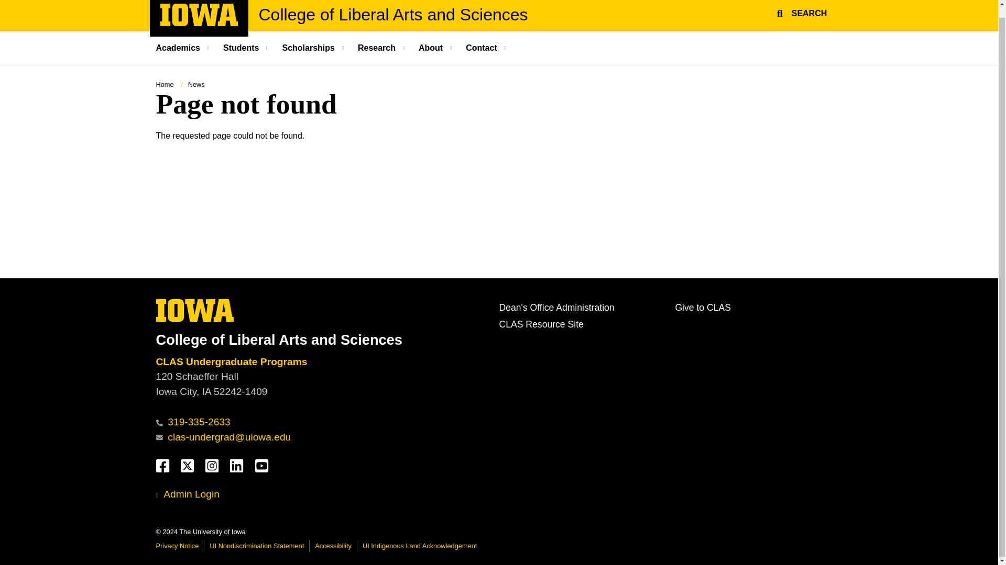 This screenshot has height=565, width=1006. What do you see at coordinates (199, 23) in the screenshot?
I see `Academics` at bounding box center [199, 23].